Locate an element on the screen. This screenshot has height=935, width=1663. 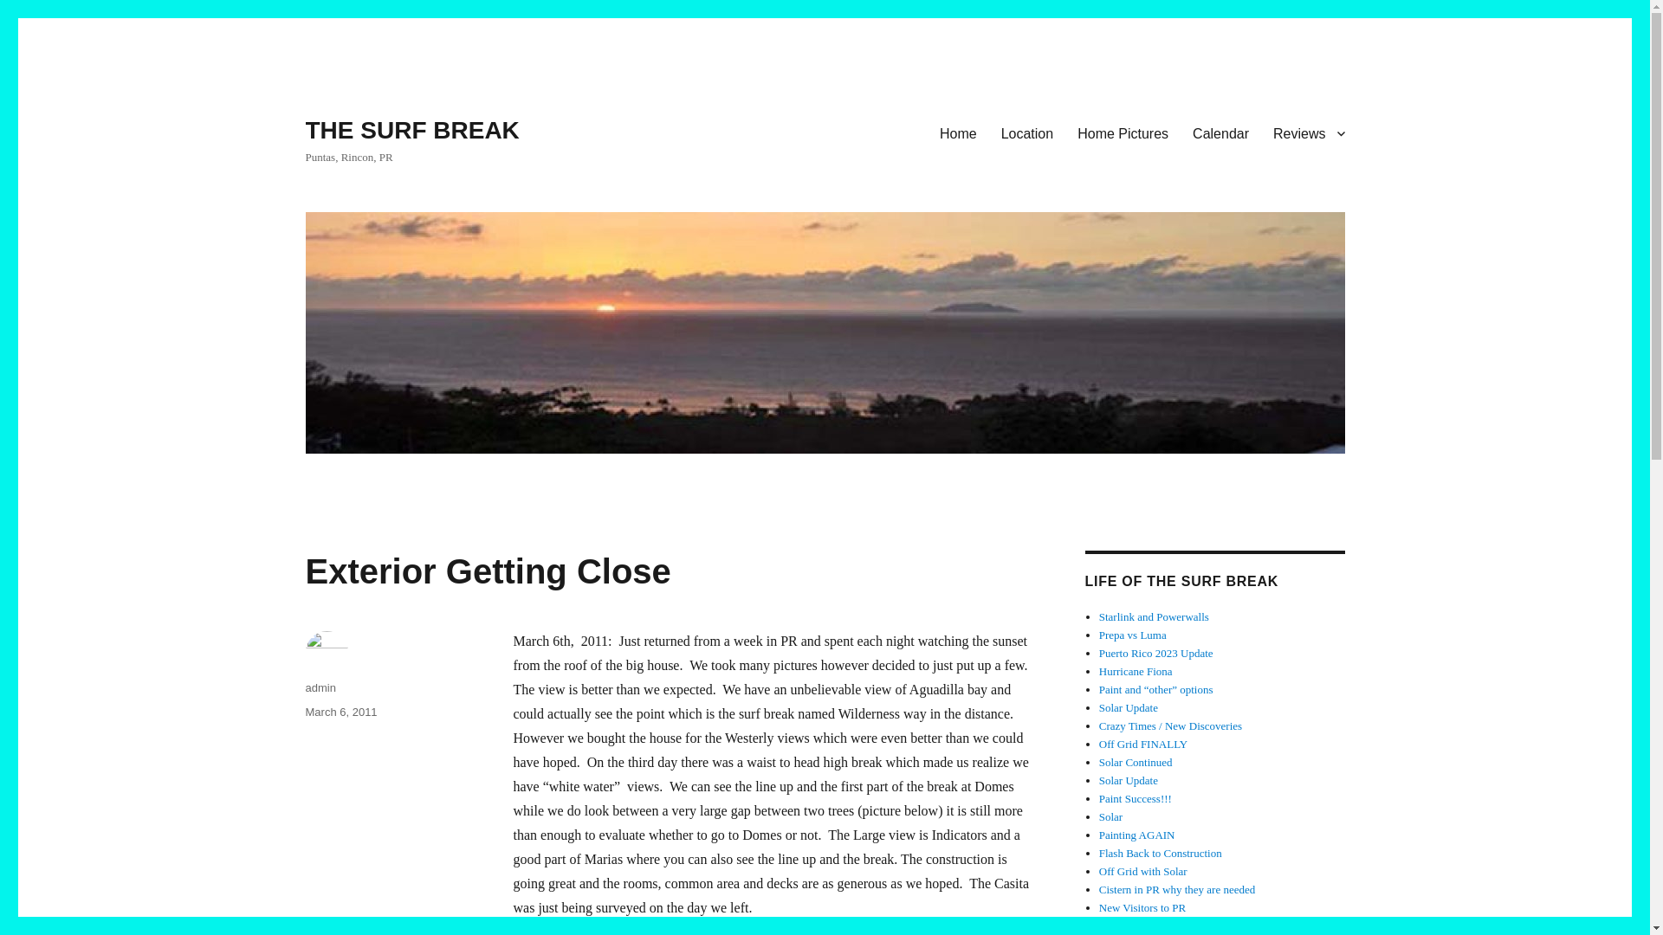
New Visitors to PR is located at coordinates (1142, 907).